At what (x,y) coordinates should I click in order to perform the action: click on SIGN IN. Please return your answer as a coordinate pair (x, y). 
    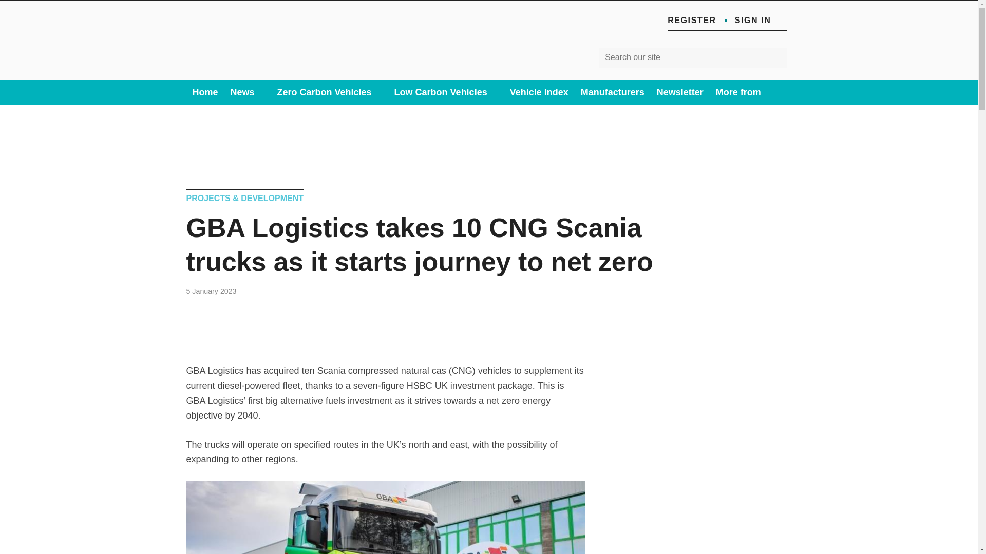
    Looking at the image, I should click on (761, 21).